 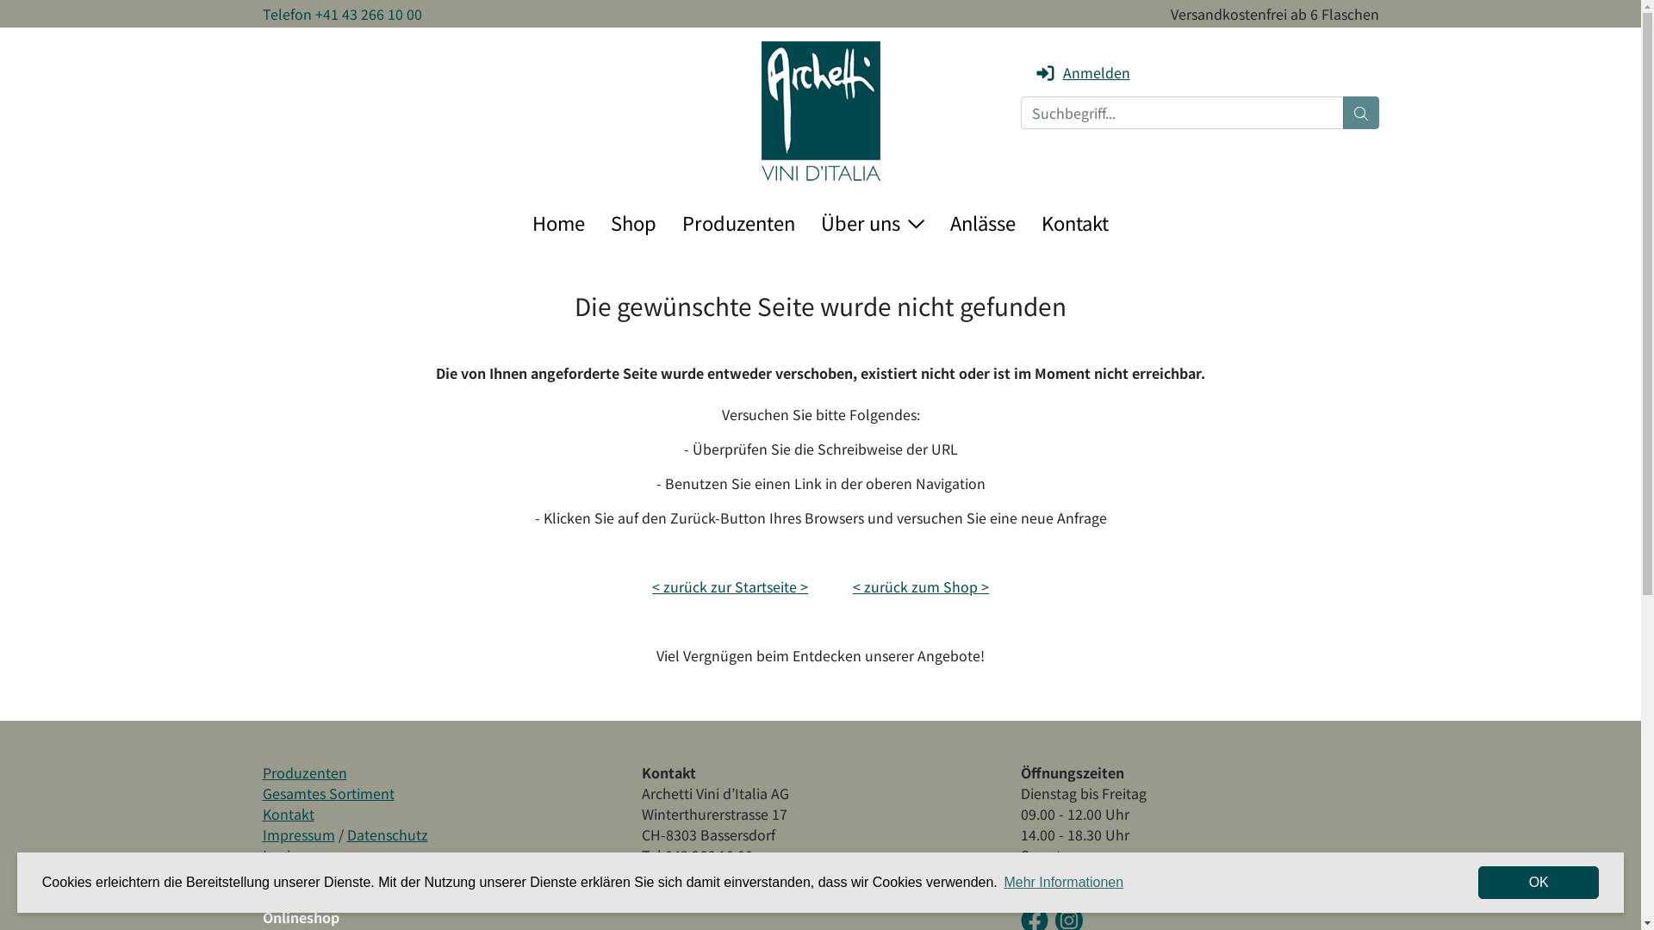 I want to click on Kontakt, so click(x=1075, y=222).